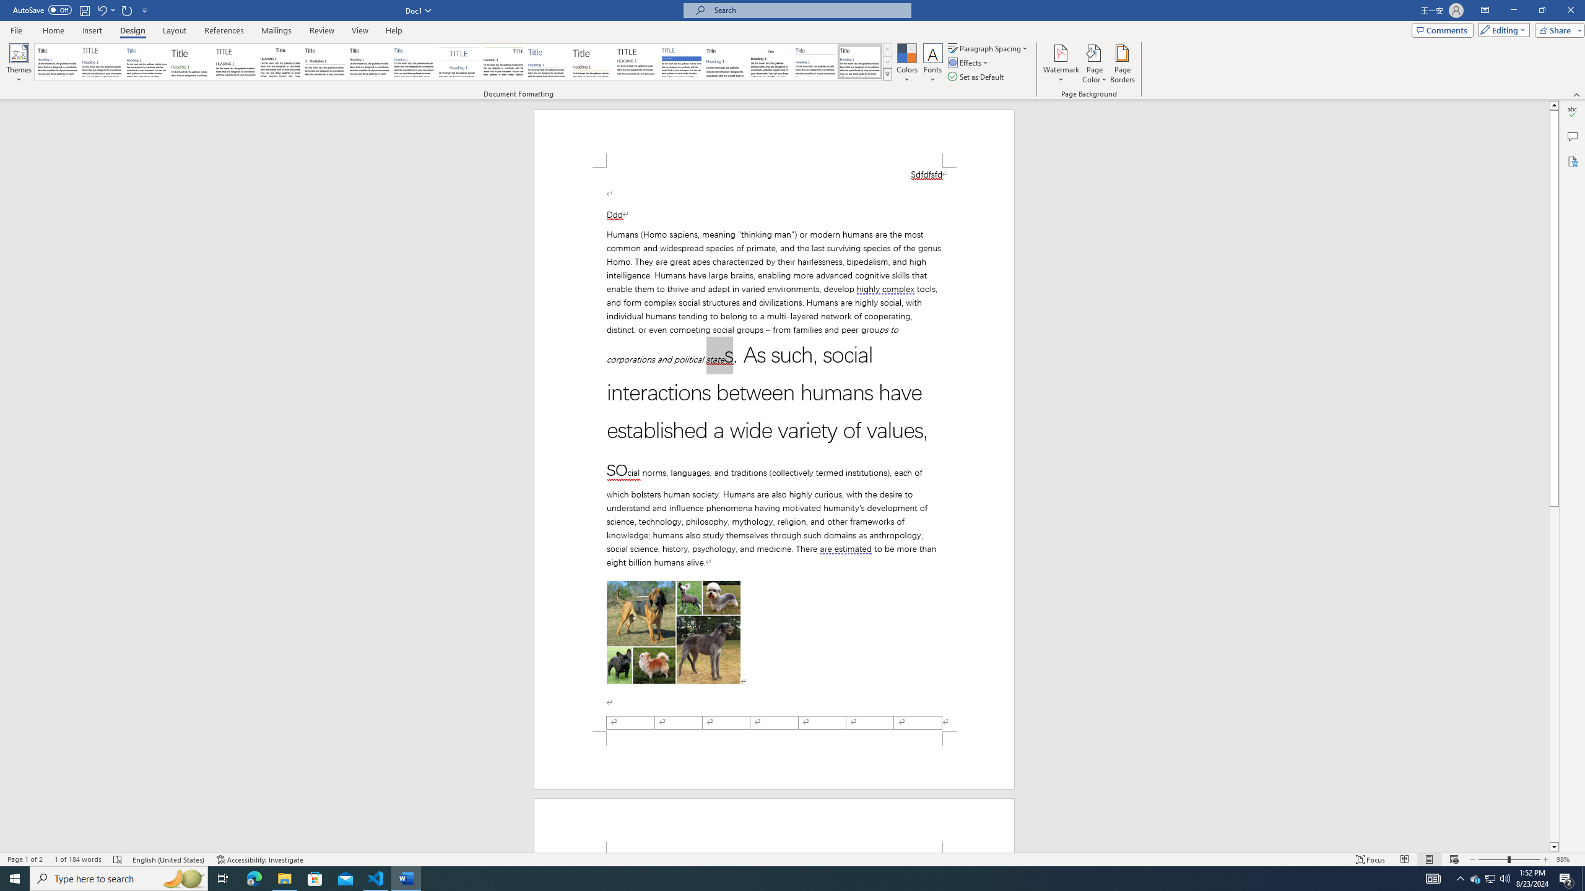 This screenshot has height=891, width=1585. What do you see at coordinates (989, 48) in the screenshot?
I see `Paragraph Spacing` at bounding box center [989, 48].